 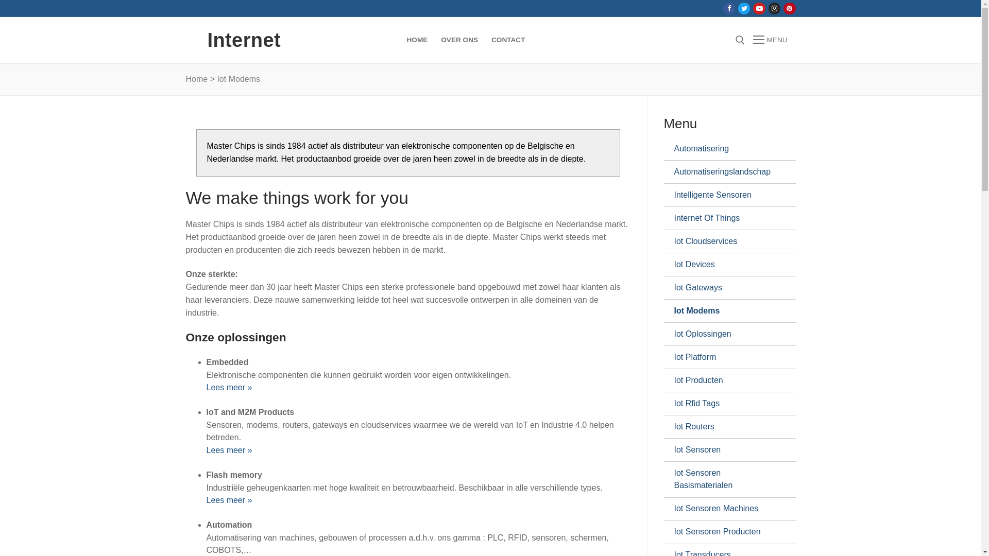 I want to click on Spring naar de inhoud, so click(x=0, y=0).